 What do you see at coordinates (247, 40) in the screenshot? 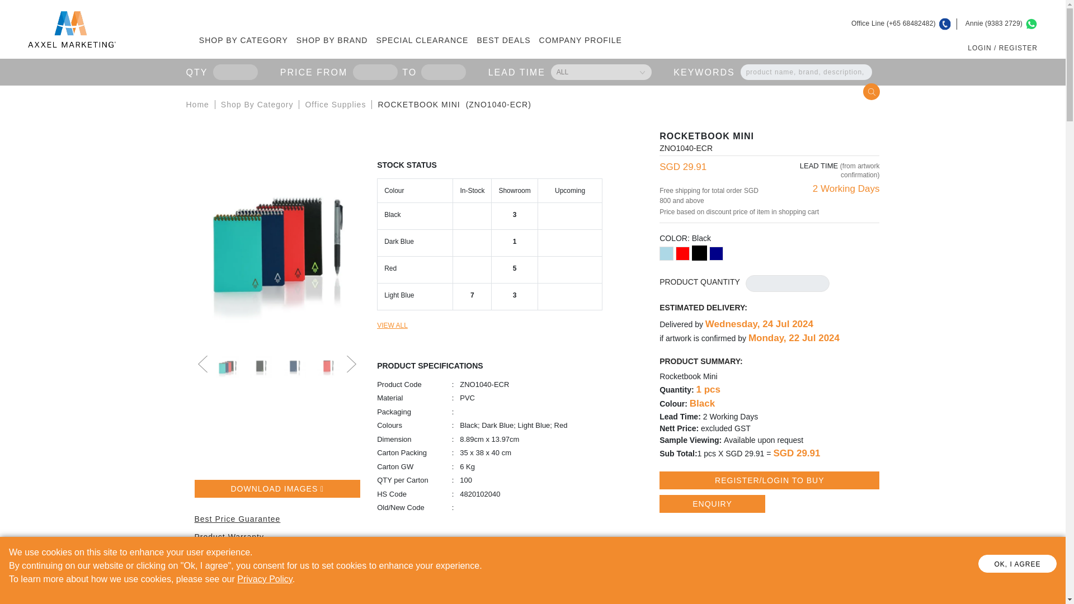
I see `SHOP BY CATEGORY` at bounding box center [247, 40].